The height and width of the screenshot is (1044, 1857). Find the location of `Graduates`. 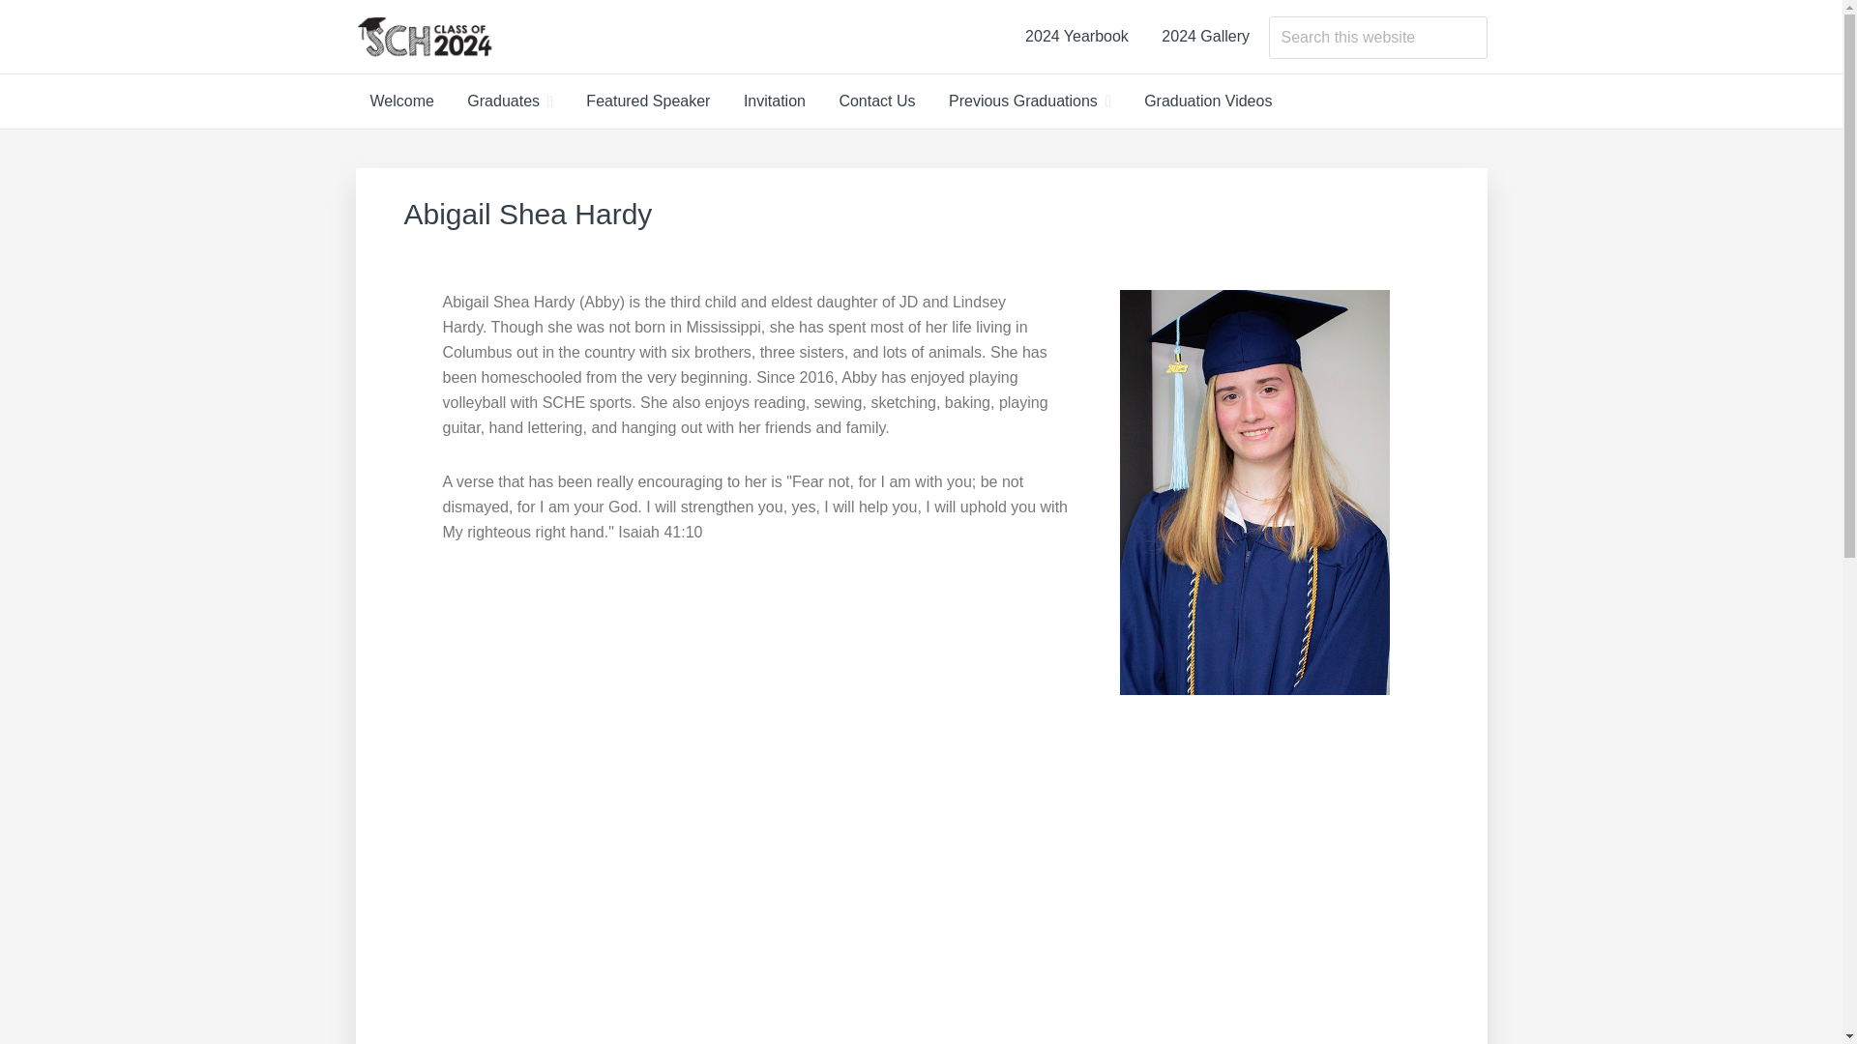

Graduates is located at coordinates (511, 101).